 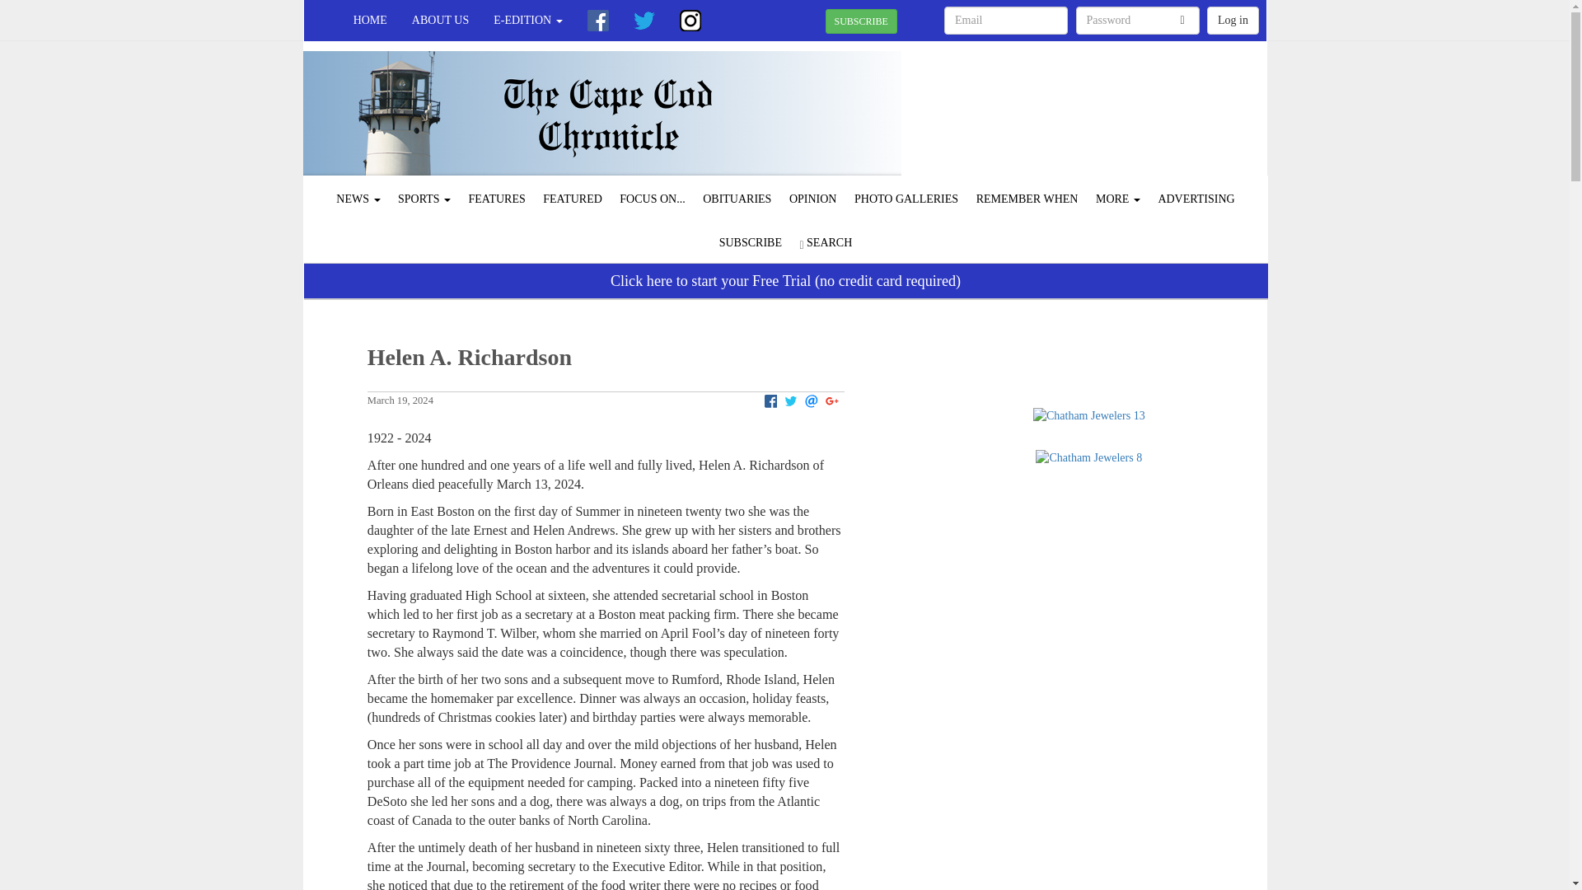 What do you see at coordinates (1233, 20) in the screenshot?
I see `Log in` at bounding box center [1233, 20].